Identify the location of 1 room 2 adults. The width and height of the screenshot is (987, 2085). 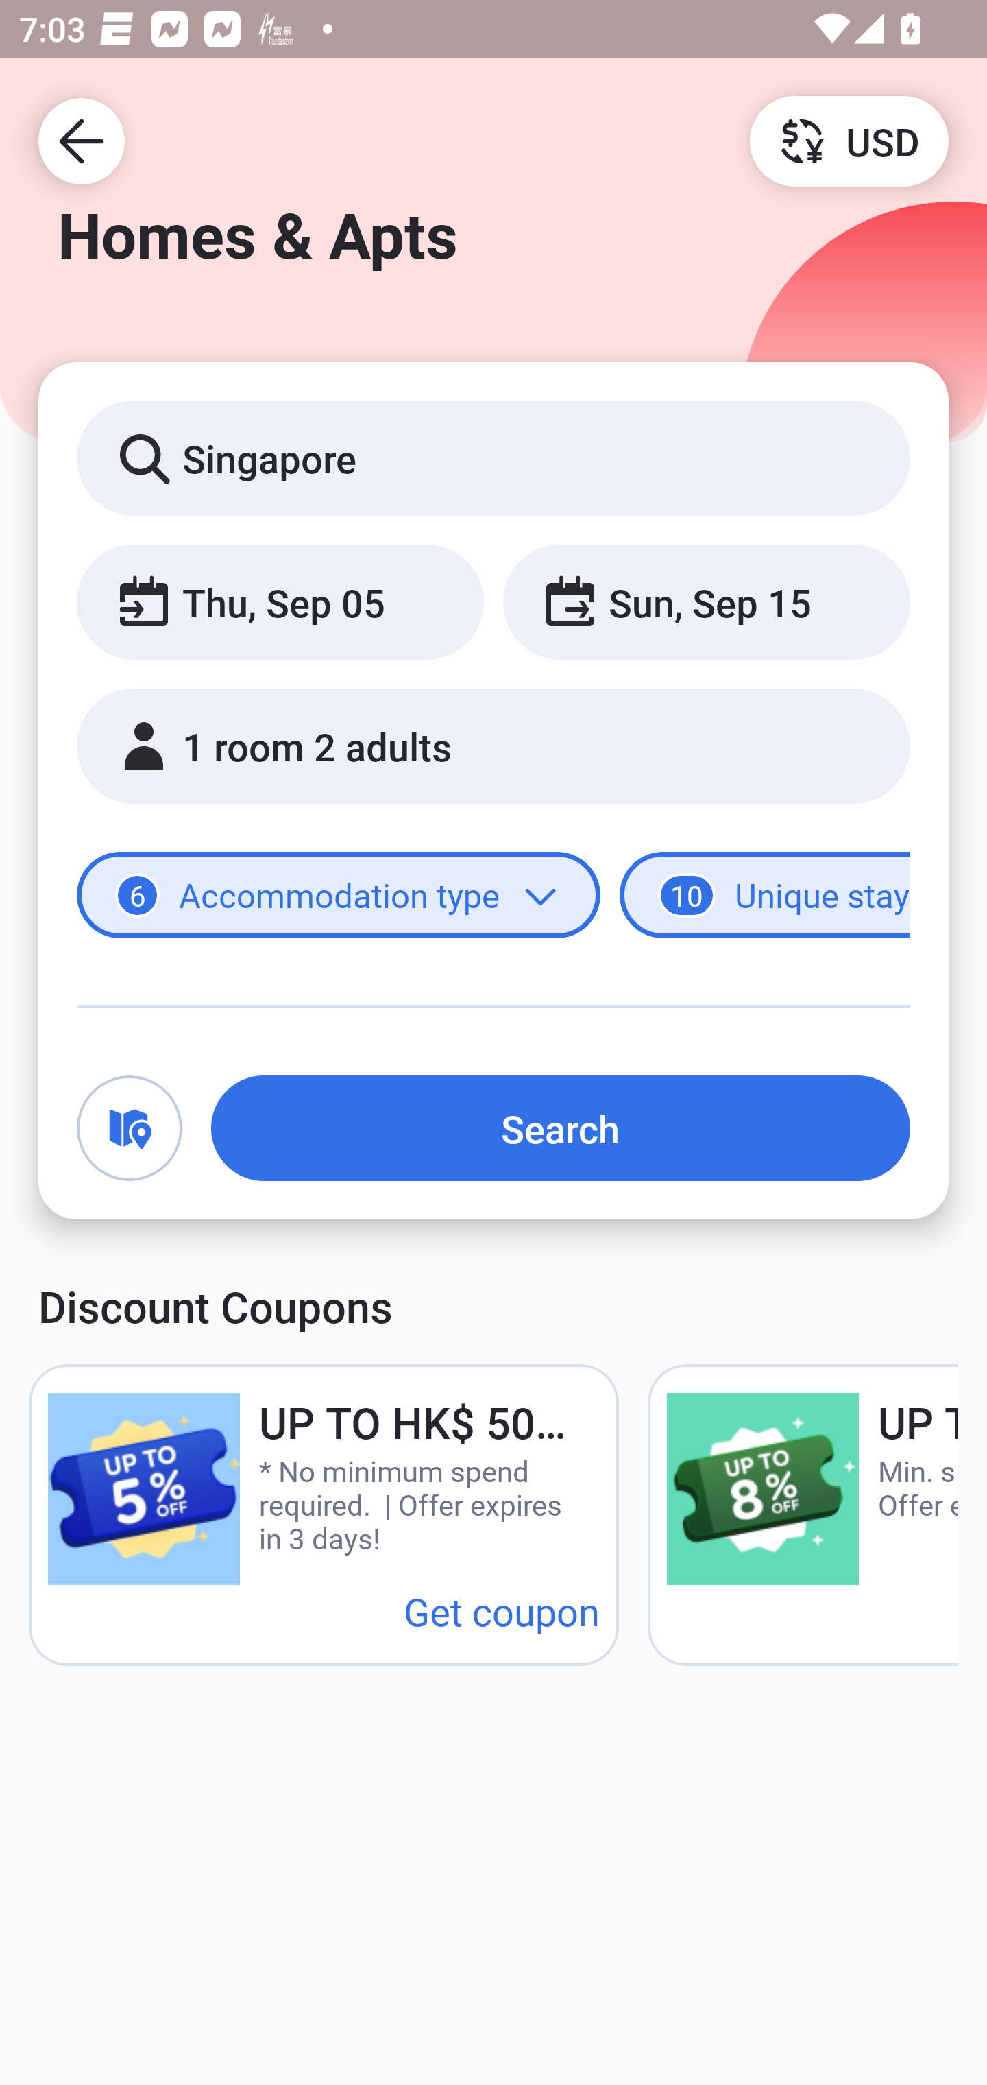
(493, 746).